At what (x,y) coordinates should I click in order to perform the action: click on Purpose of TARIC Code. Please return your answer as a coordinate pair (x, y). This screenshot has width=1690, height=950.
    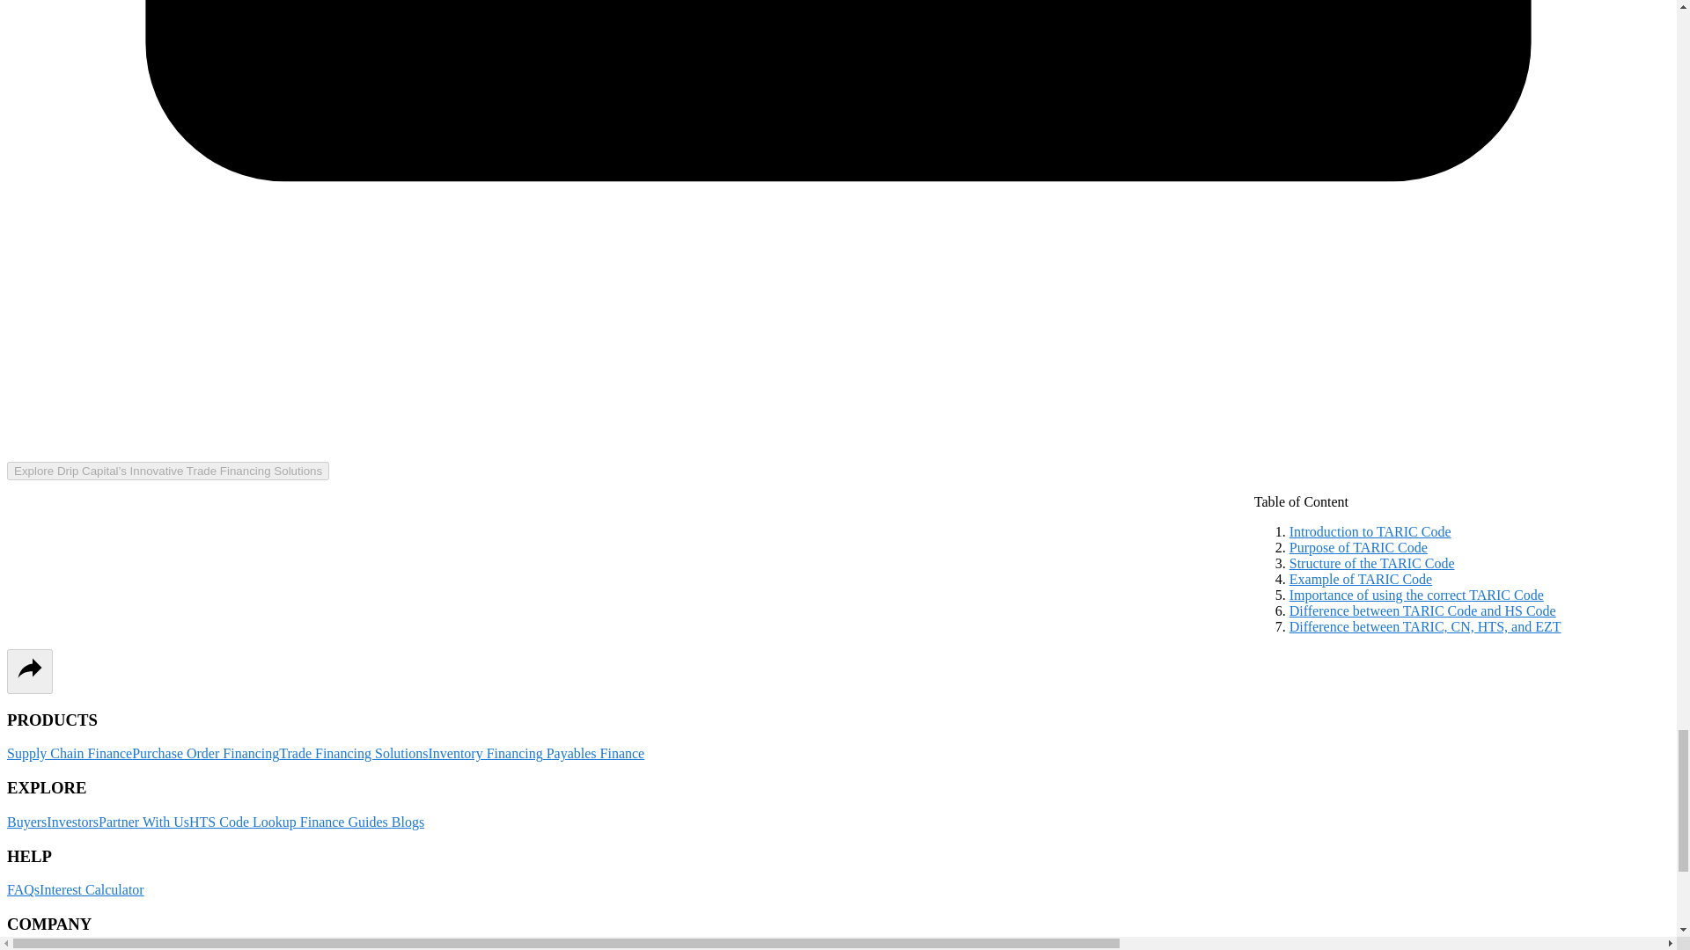
    Looking at the image, I should click on (1358, 547).